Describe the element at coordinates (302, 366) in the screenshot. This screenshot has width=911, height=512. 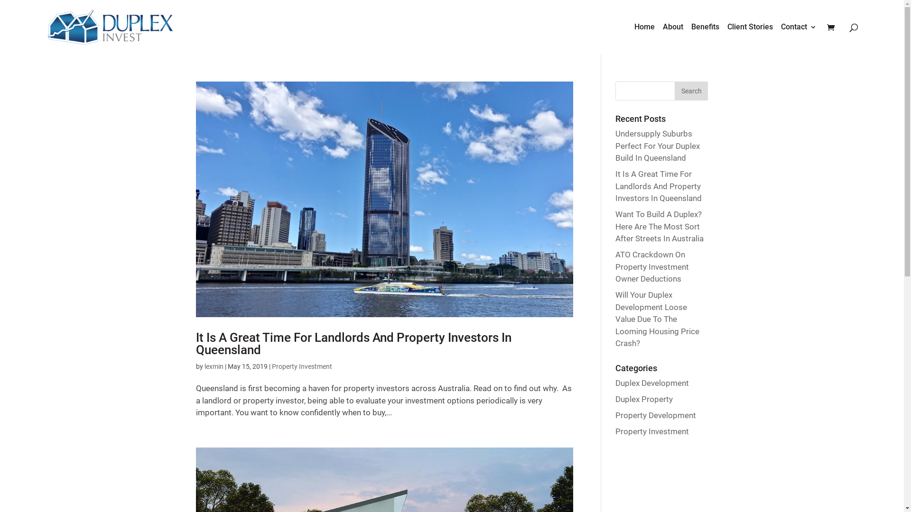
I see `Property Investment` at that location.